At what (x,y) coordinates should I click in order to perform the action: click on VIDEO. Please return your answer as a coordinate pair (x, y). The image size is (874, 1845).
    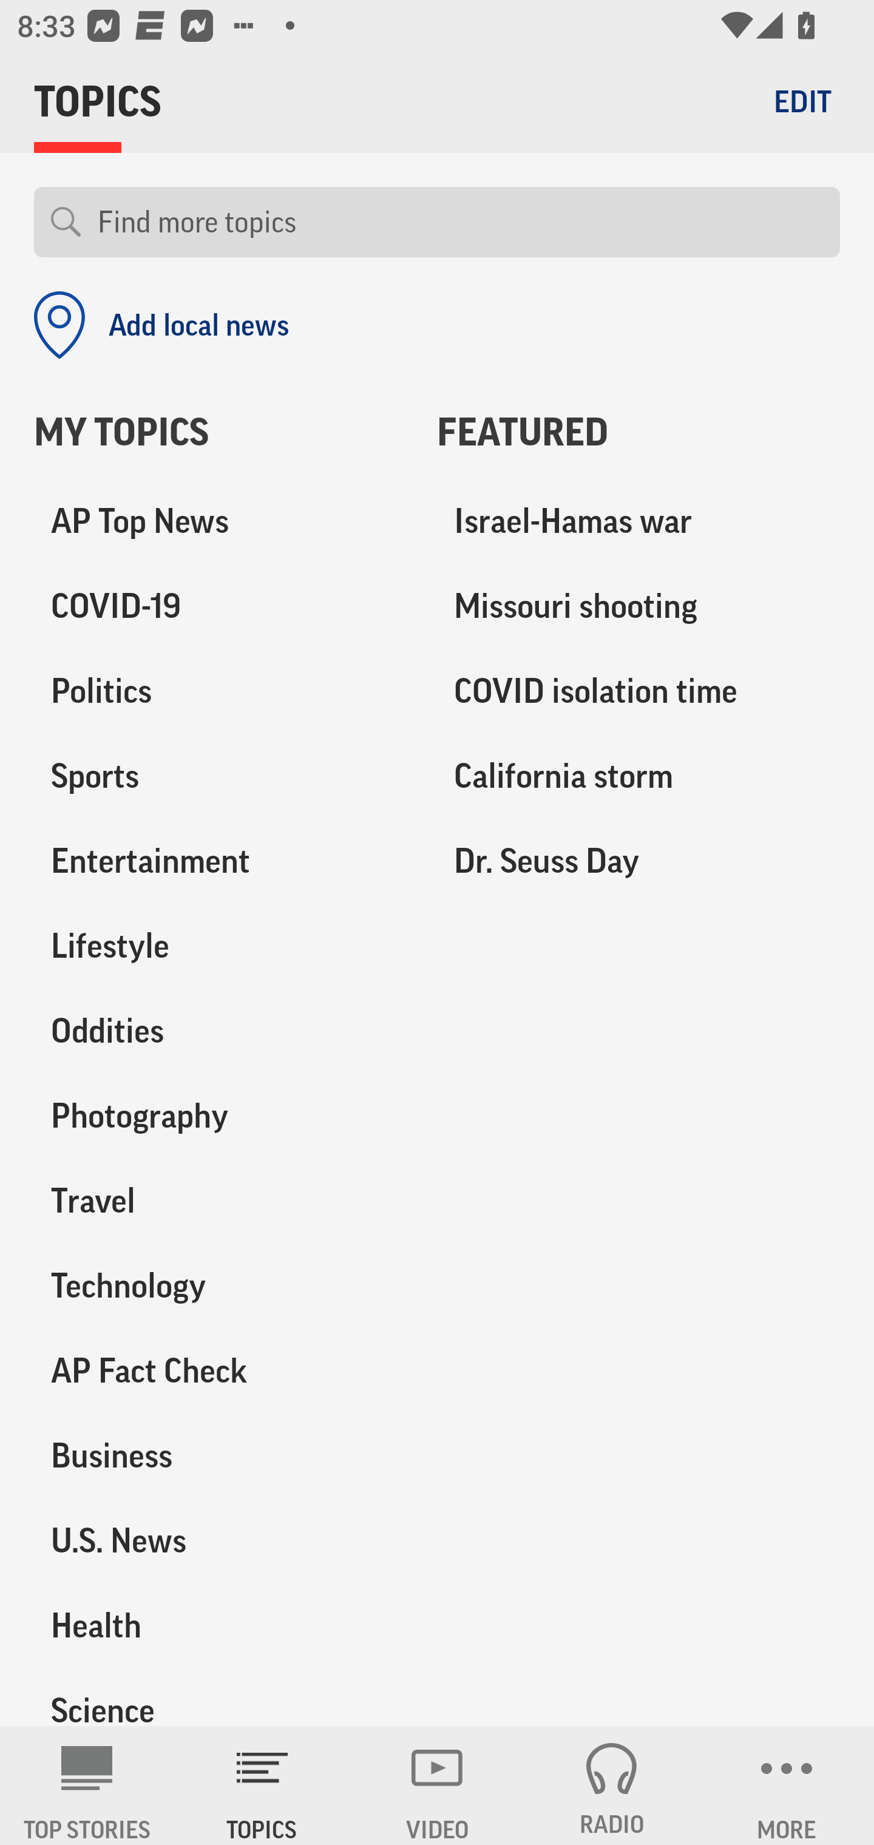
    Looking at the image, I should click on (437, 1786).